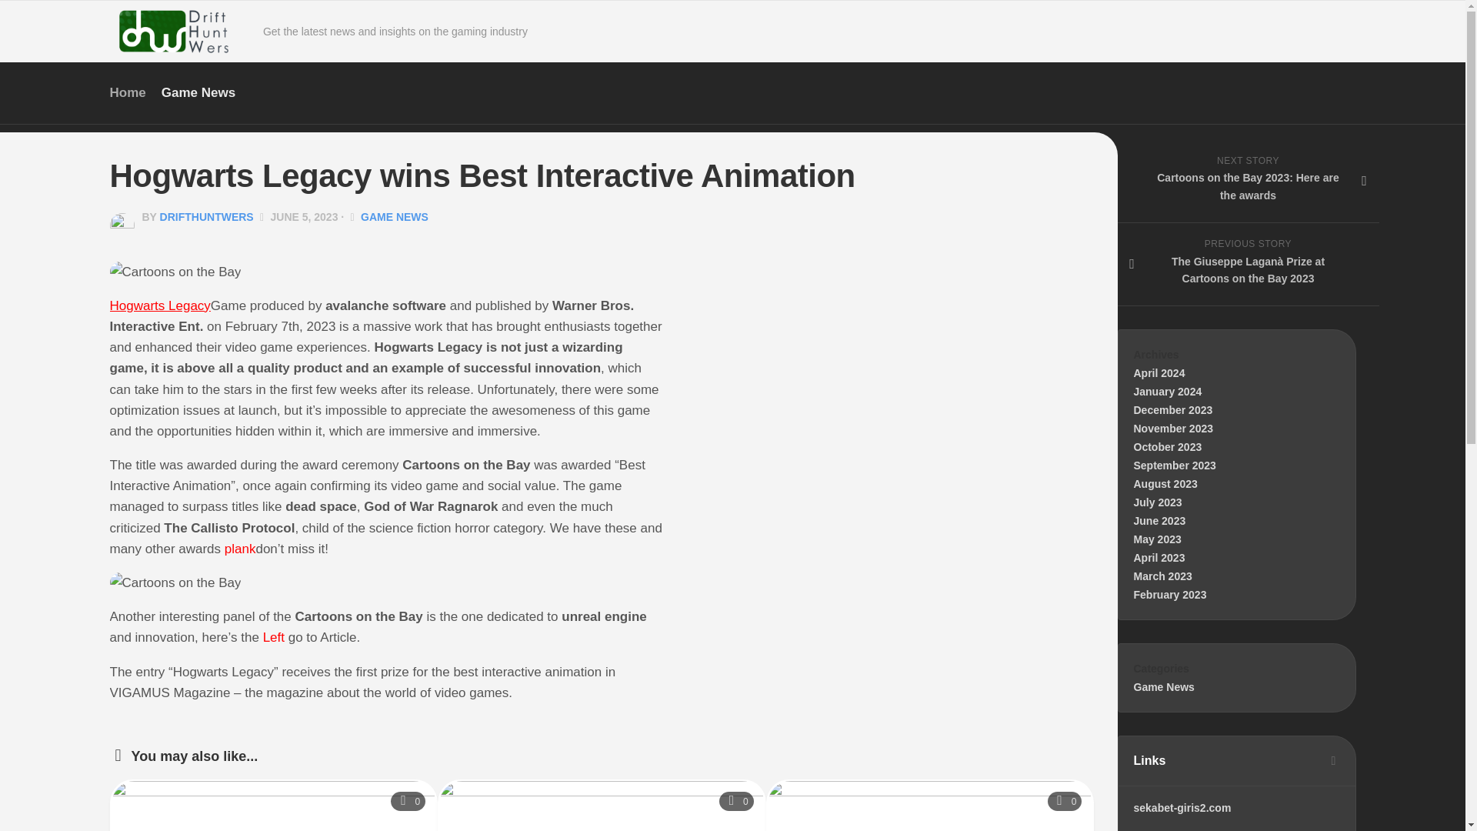 This screenshot has height=831, width=1477. Describe the element at coordinates (1247, 182) in the screenshot. I see `Home` at that location.